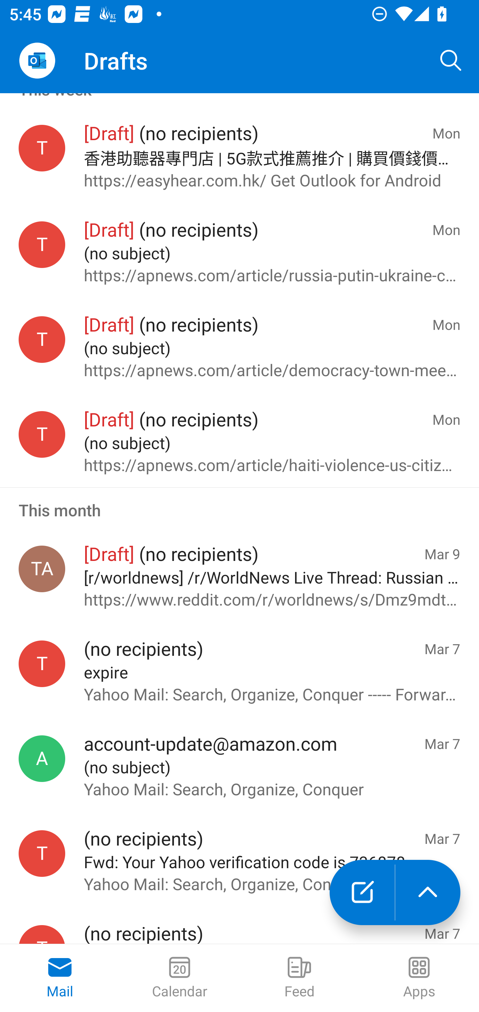  I want to click on launch the extended action menu, so click(428, 892).